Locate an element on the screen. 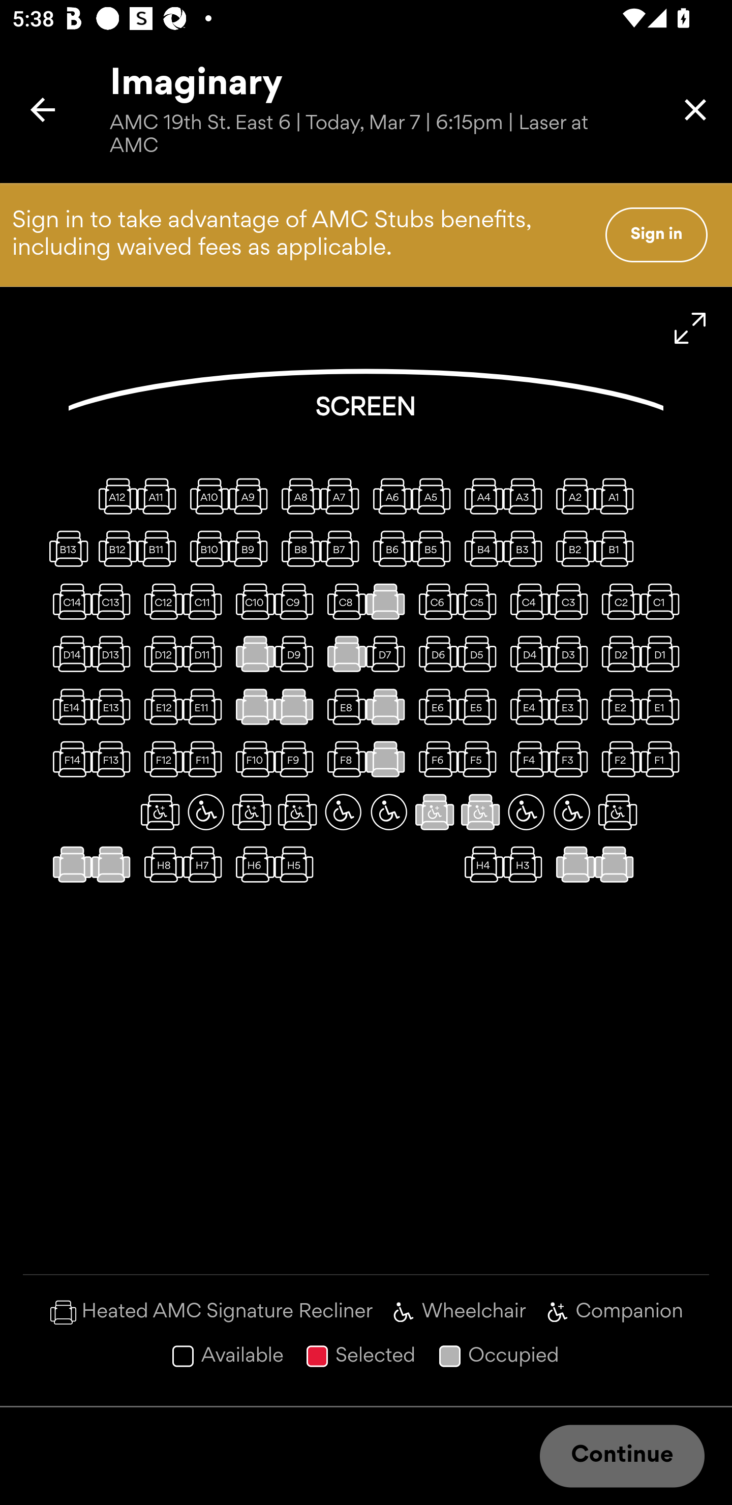 The height and width of the screenshot is (1505, 732). A8, Regular seat, available is located at coordinates (297, 496).